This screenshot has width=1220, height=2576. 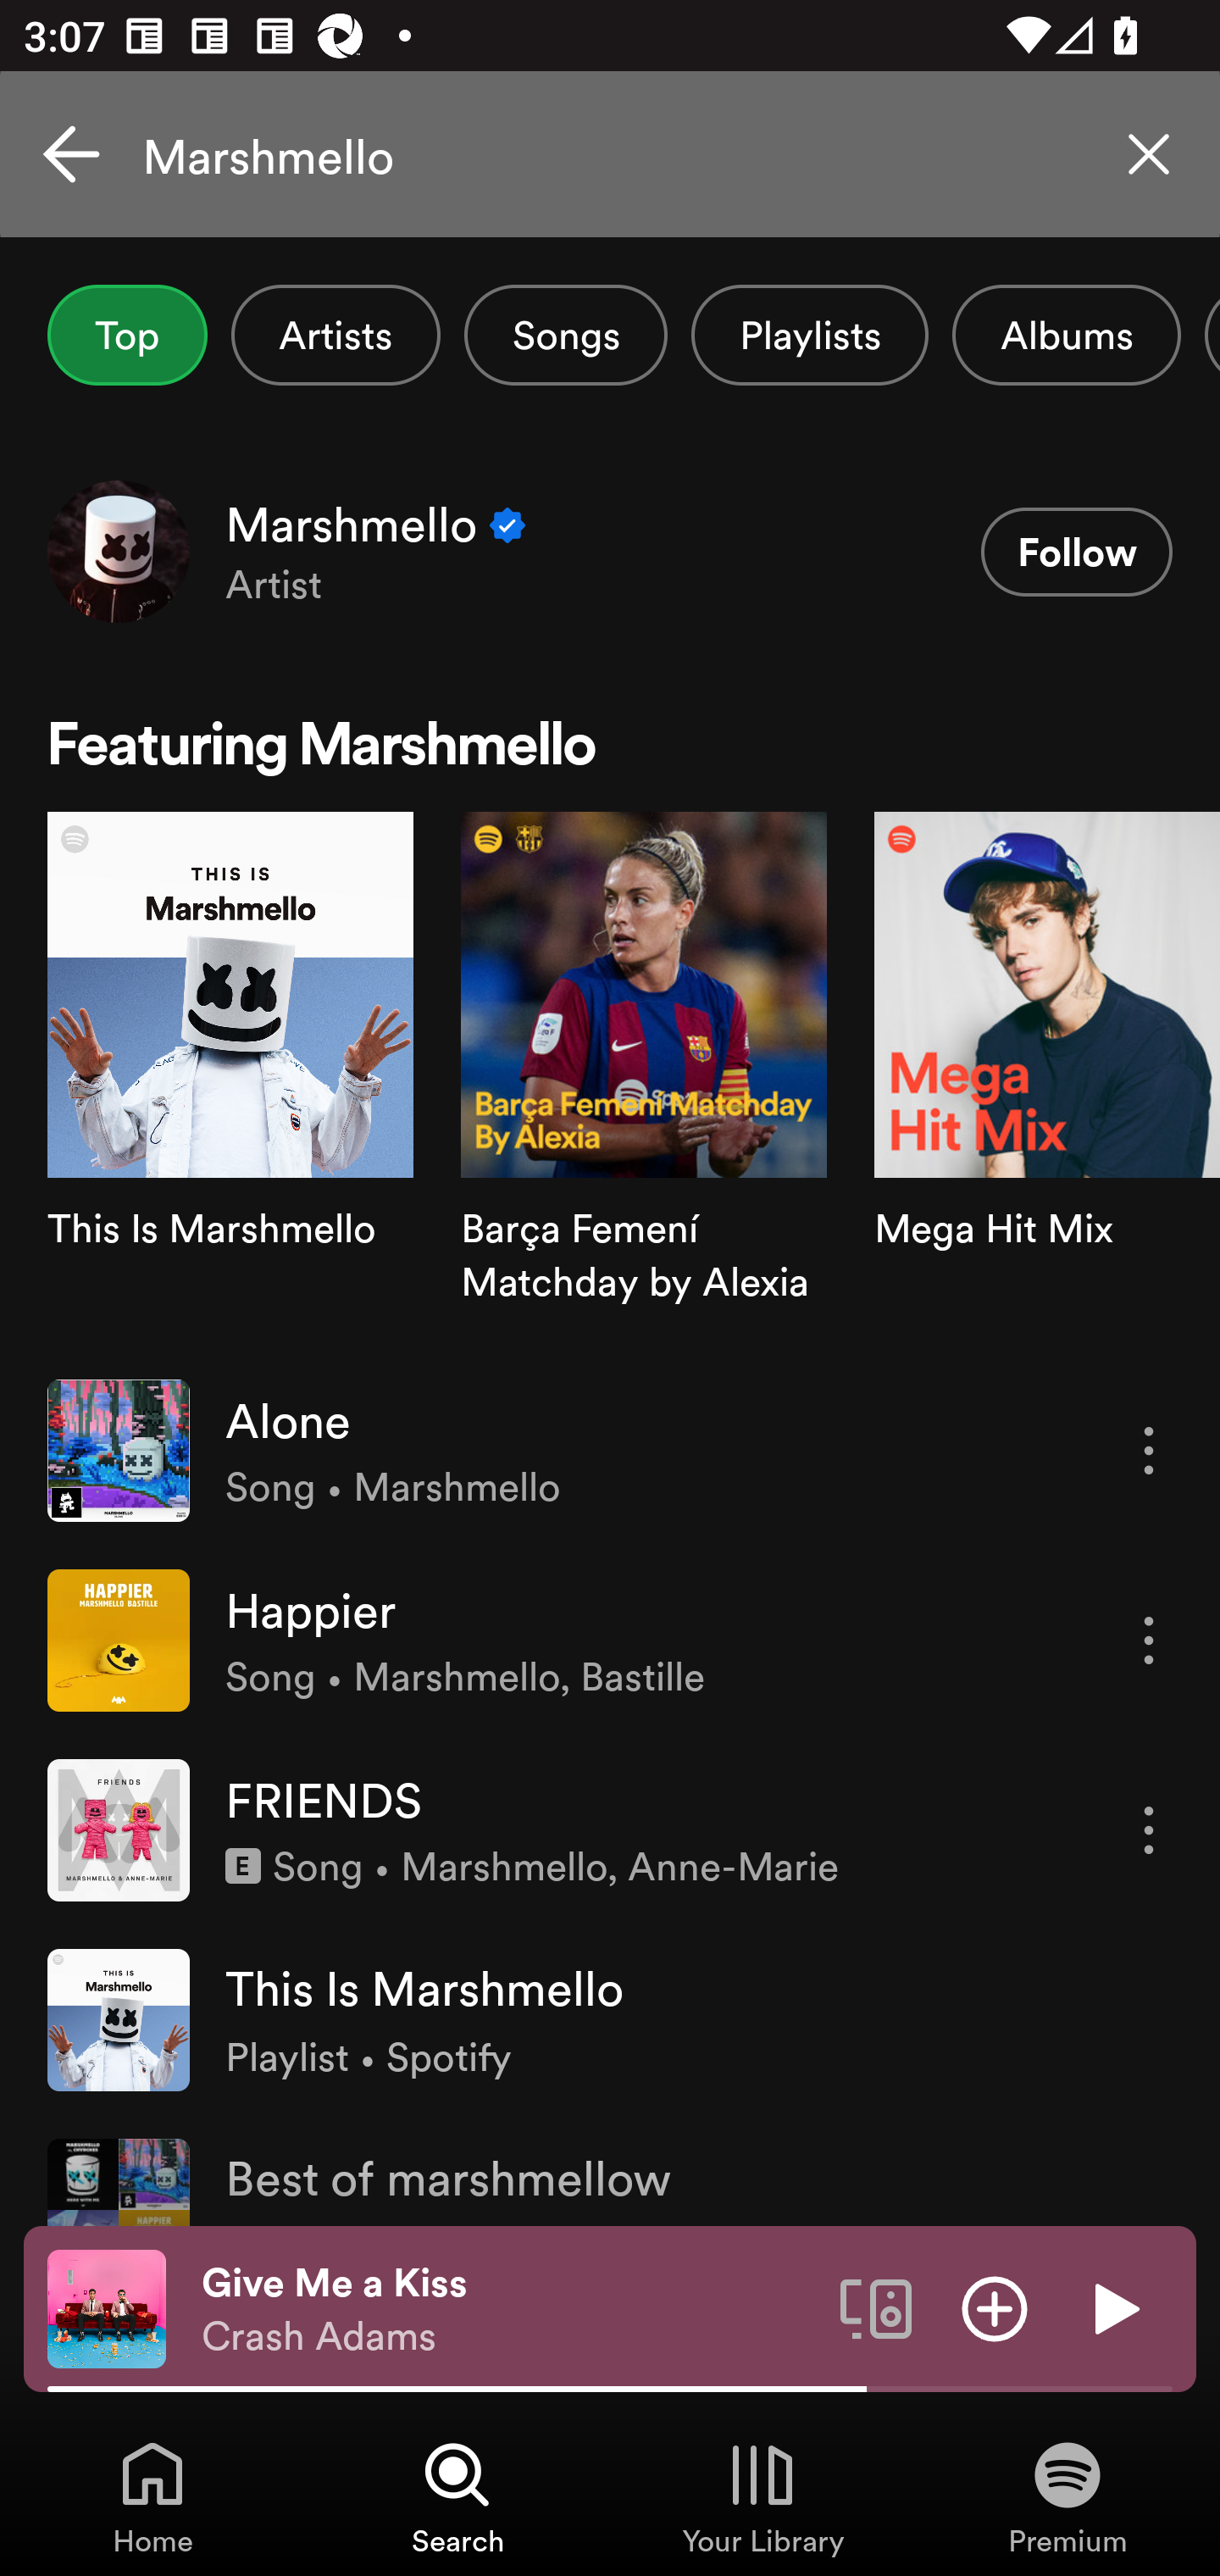 I want to click on Search card image This Is Marshmello, so click(x=230, y=1083).